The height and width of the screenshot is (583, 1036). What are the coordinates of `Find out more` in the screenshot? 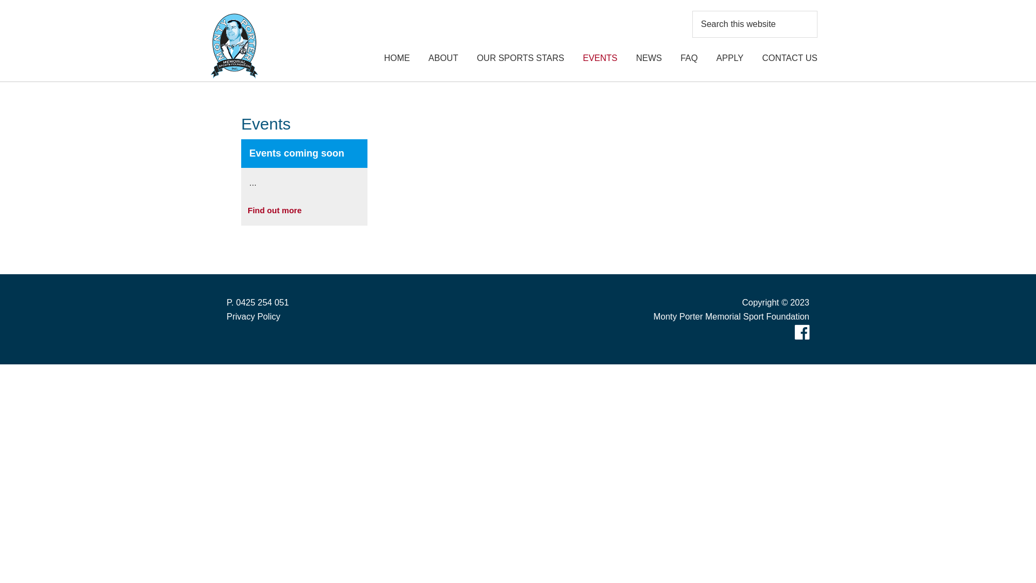 It's located at (275, 211).